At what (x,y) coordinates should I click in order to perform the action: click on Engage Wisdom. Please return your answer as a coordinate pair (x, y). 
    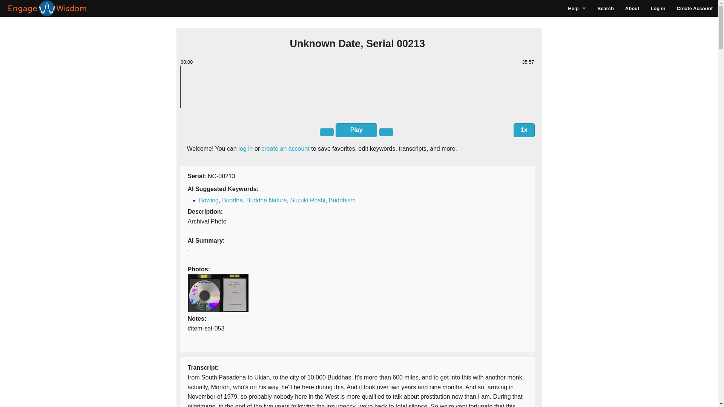
    Looking at the image, I should click on (632, 8).